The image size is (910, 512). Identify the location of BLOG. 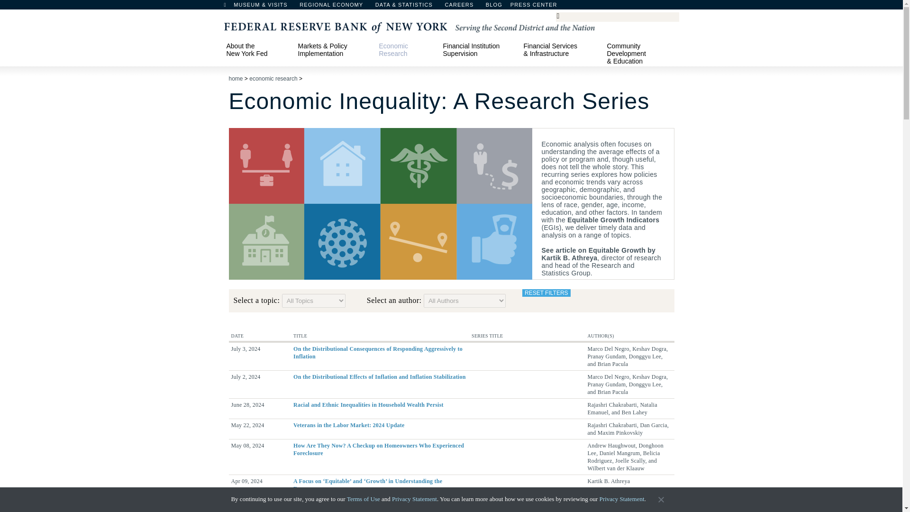
(519, 7).